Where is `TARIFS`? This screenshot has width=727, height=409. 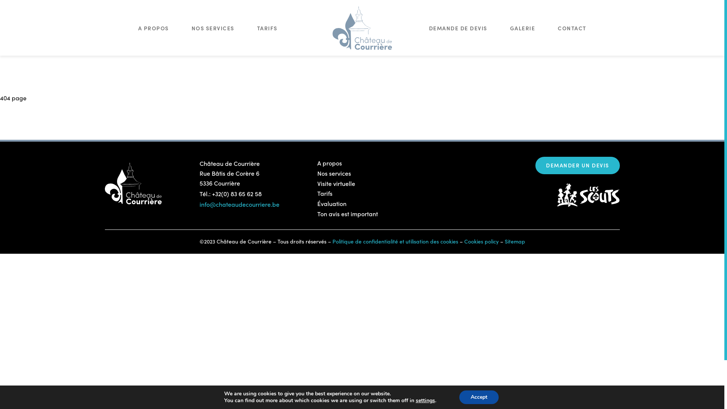 TARIFS is located at coordinates (267, 30).